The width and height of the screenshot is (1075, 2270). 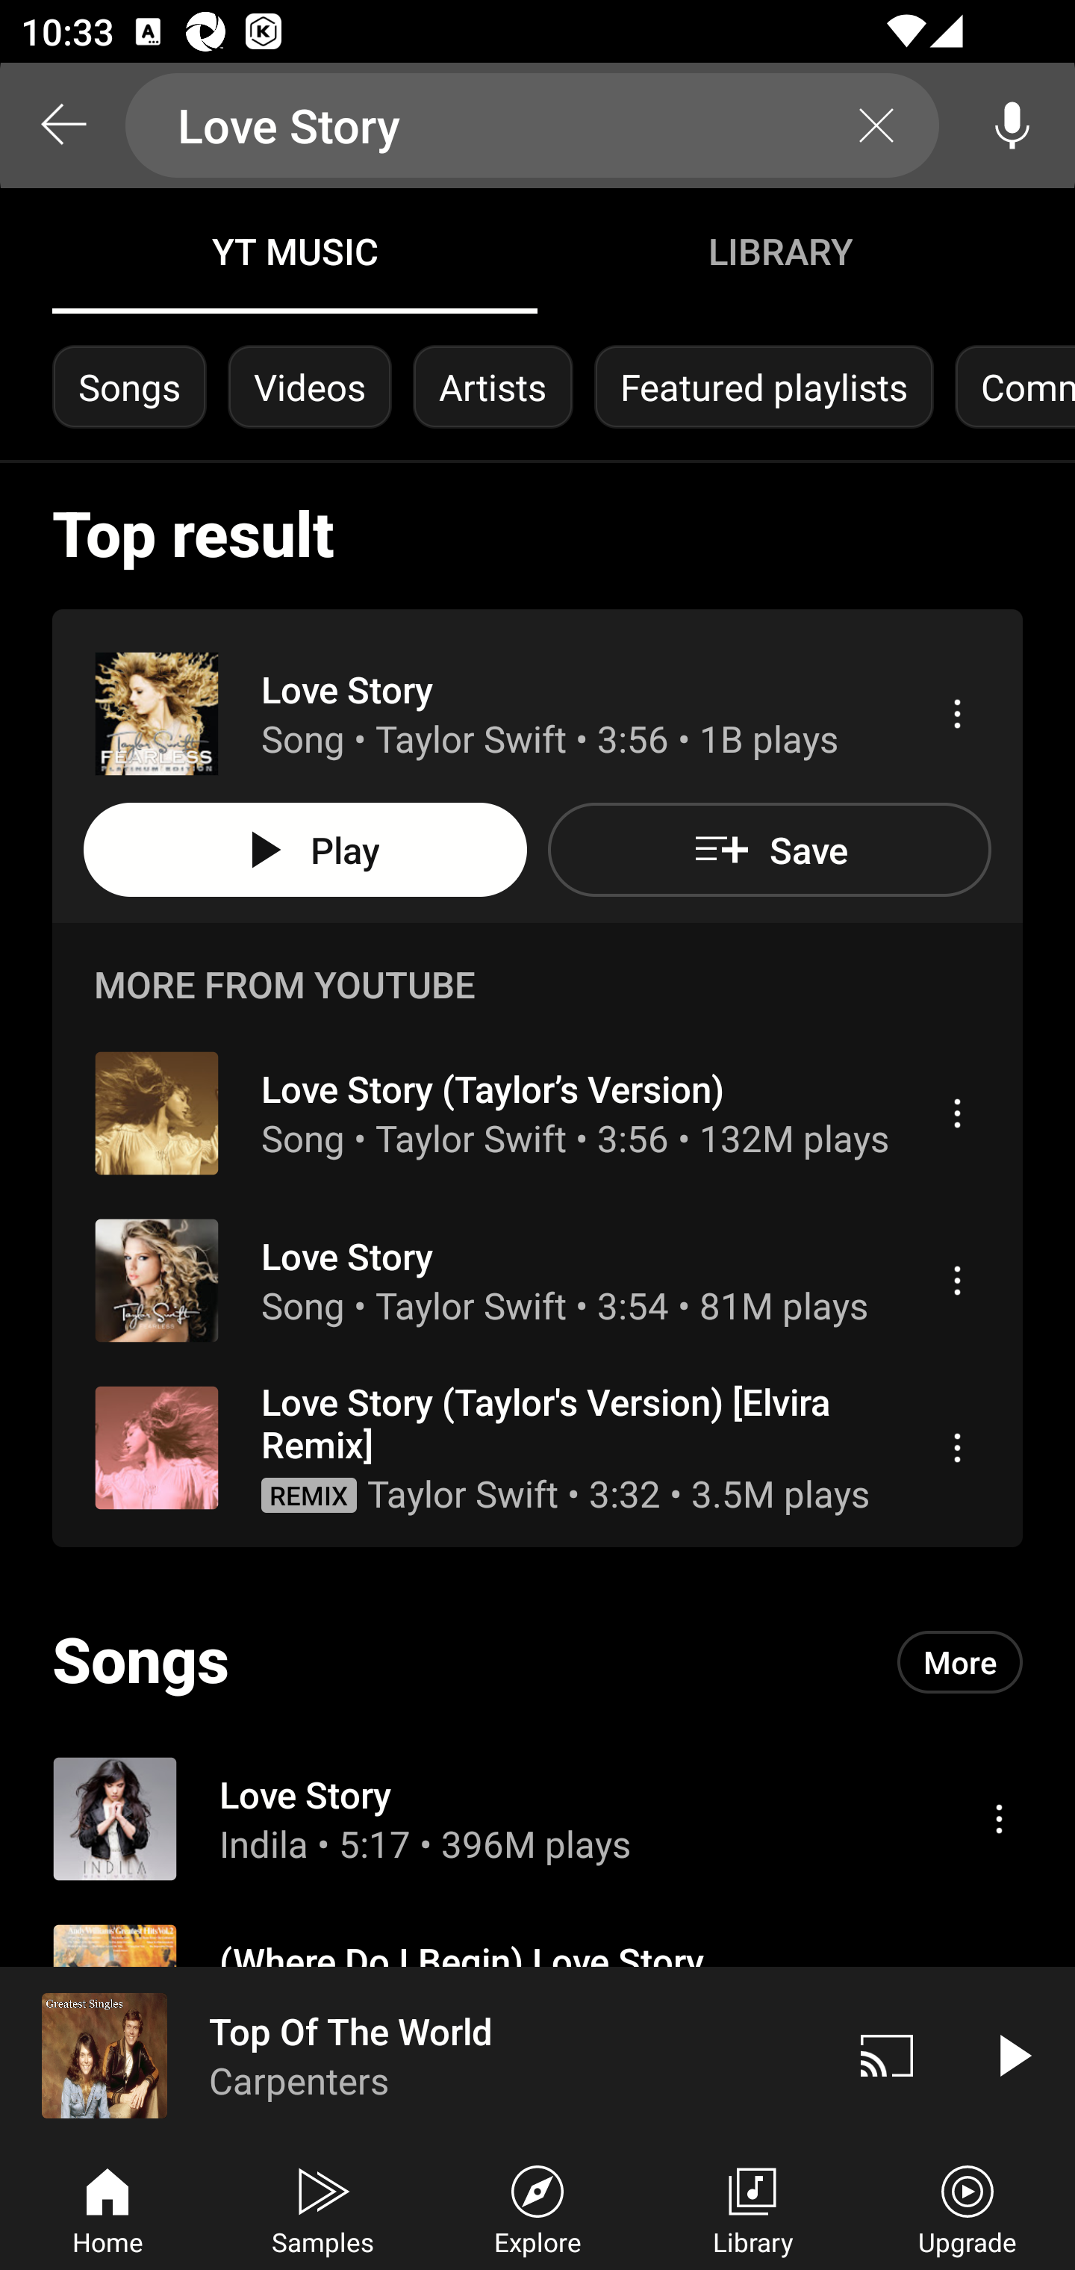 I want to click on Home, so click(x=107, y=2207).